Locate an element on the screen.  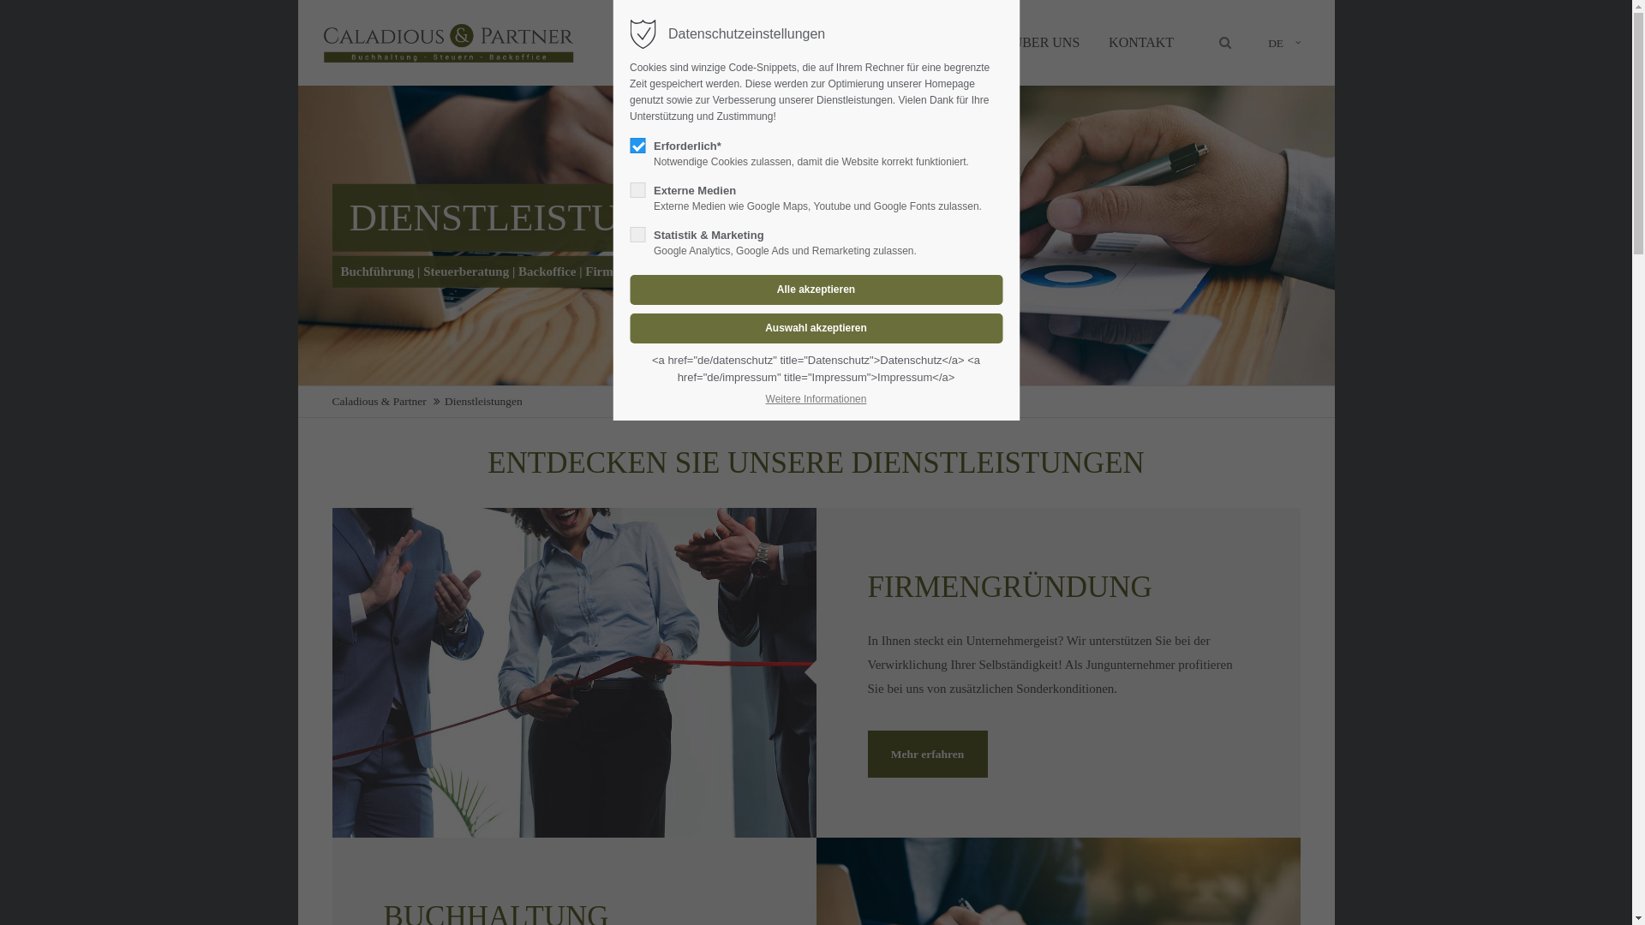
Weitere Informationen is located at coordinates (817, 399).